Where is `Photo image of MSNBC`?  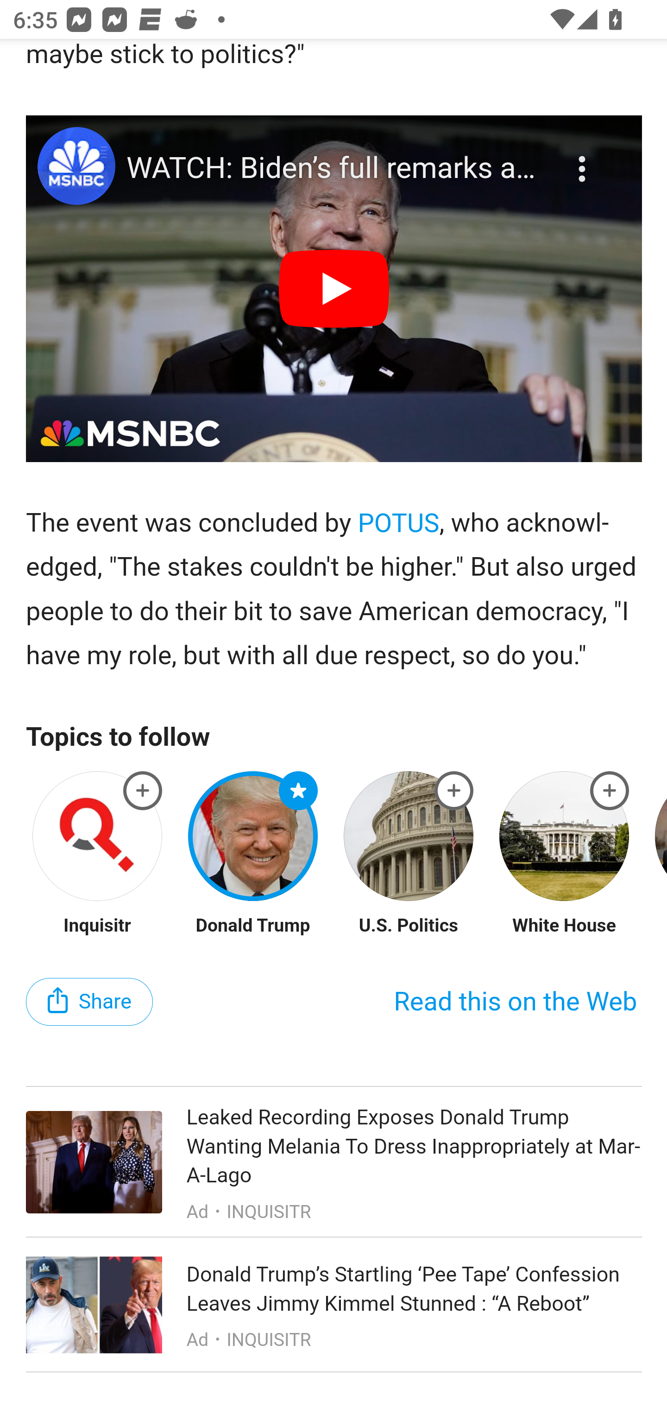 Photo image of MSNBC is located at coordinates (76, 167).